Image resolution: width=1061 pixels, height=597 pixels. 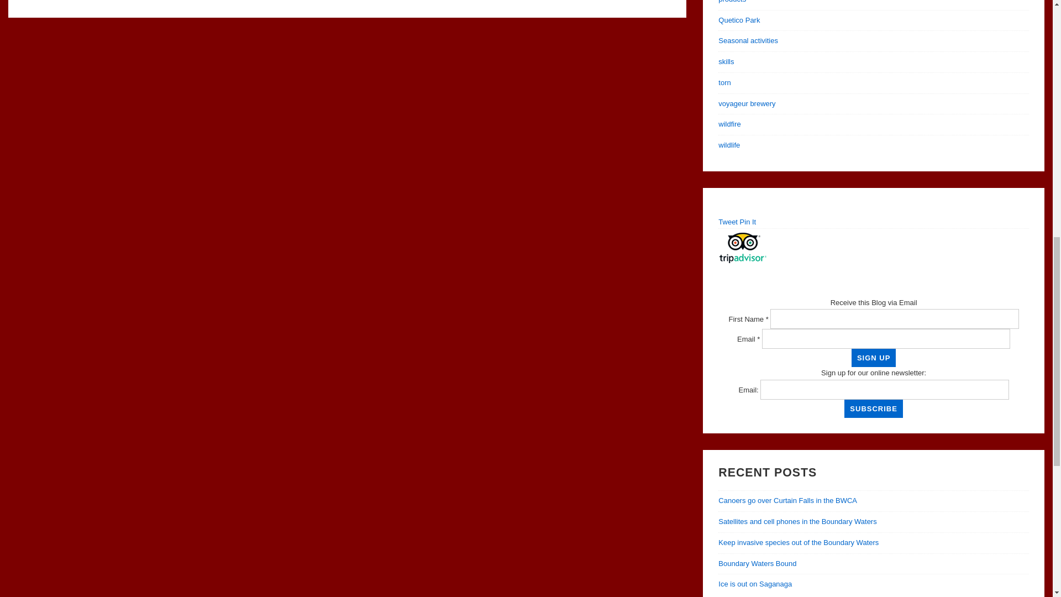 What do you see at coordinates (732, 2) in the screenshot?
I see `products` at bounding box center [732, 2].